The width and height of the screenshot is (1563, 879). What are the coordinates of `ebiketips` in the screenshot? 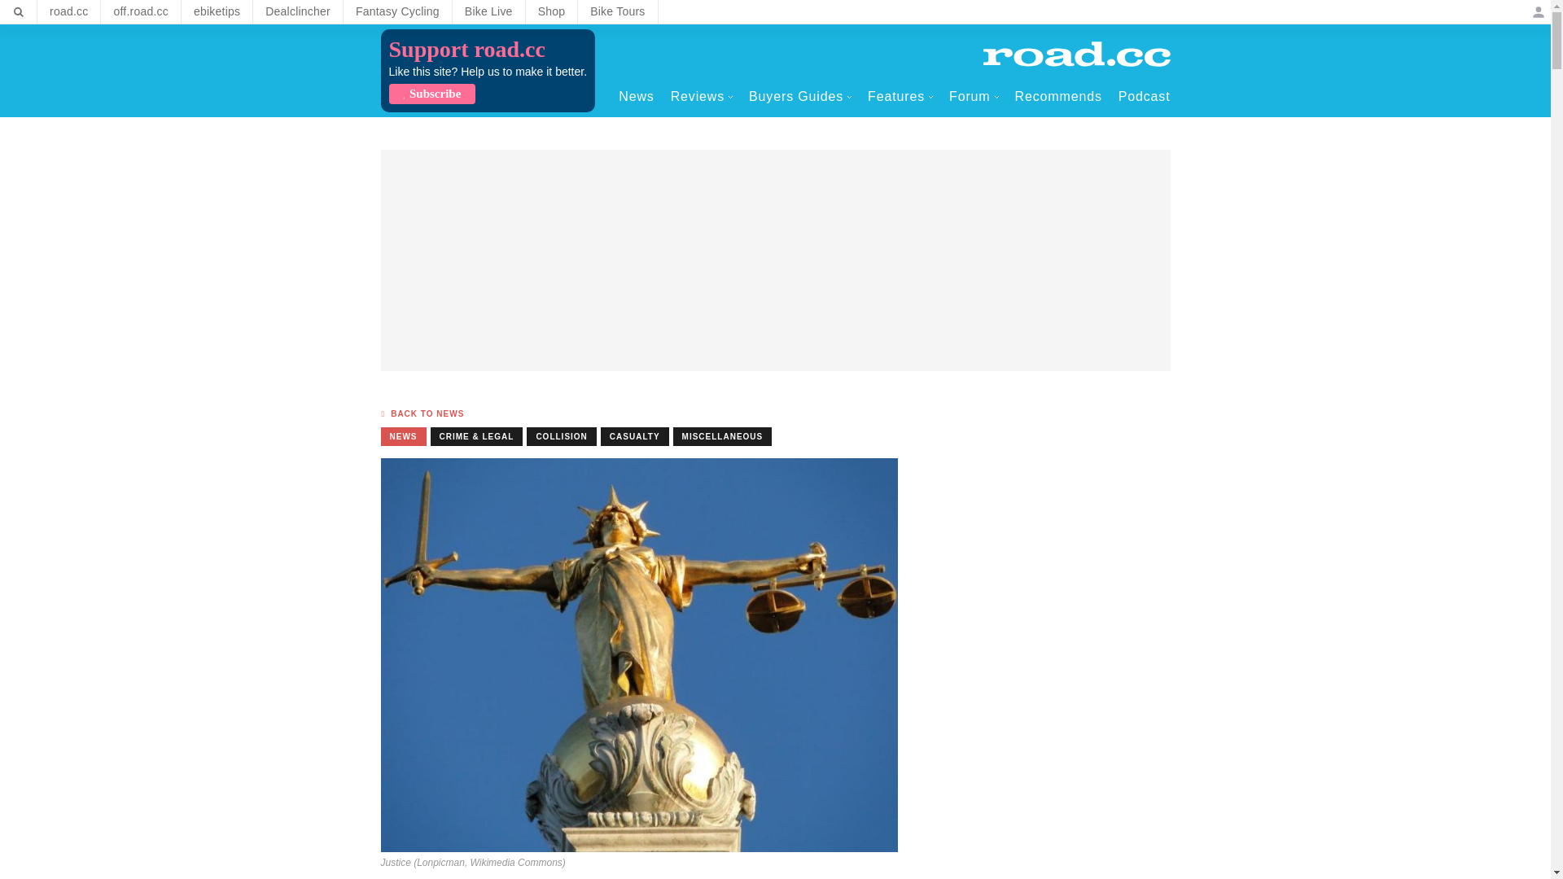 It's located at (217, 11).